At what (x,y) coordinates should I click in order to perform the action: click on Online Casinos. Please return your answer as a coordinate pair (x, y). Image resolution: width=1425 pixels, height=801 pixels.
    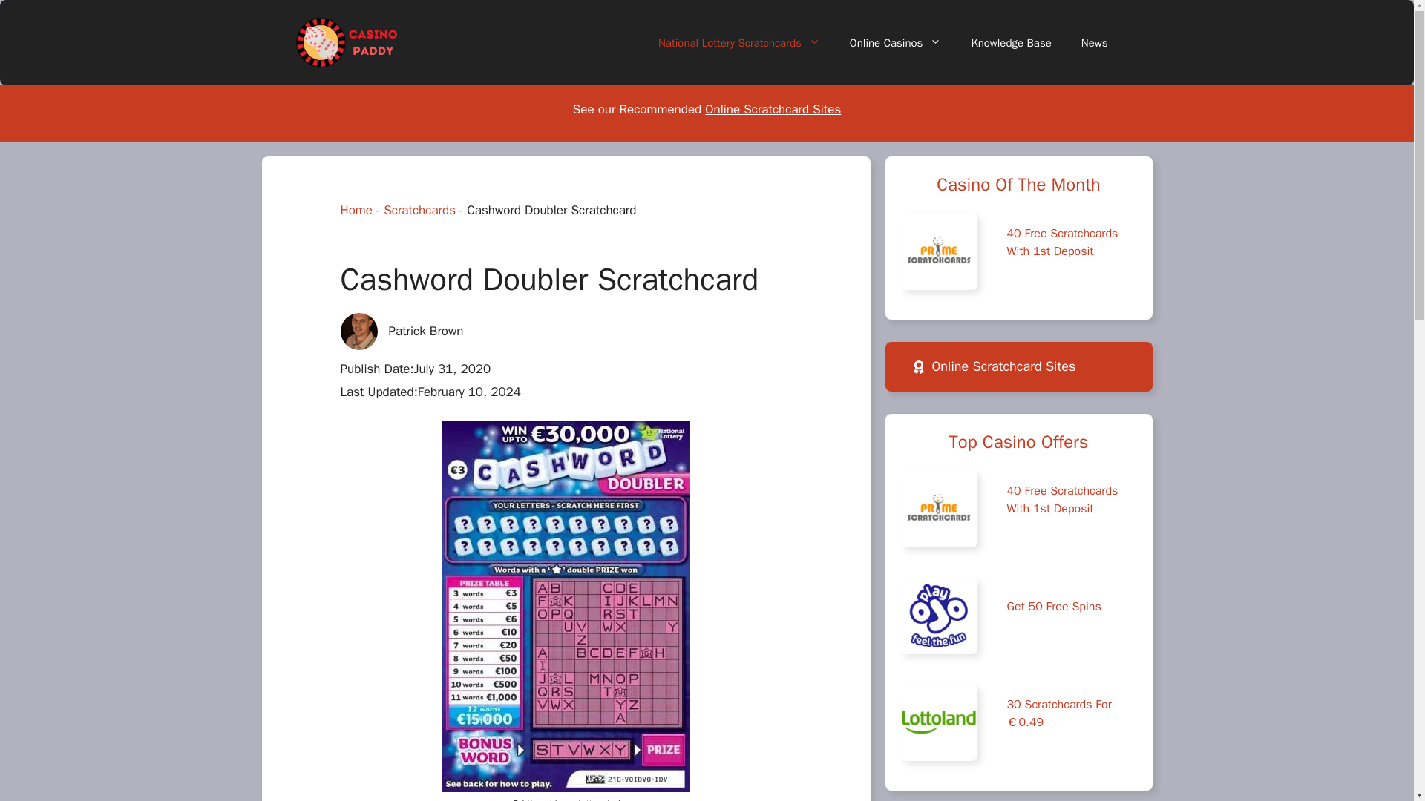
    Looking at the image, I should click on (895, 43).